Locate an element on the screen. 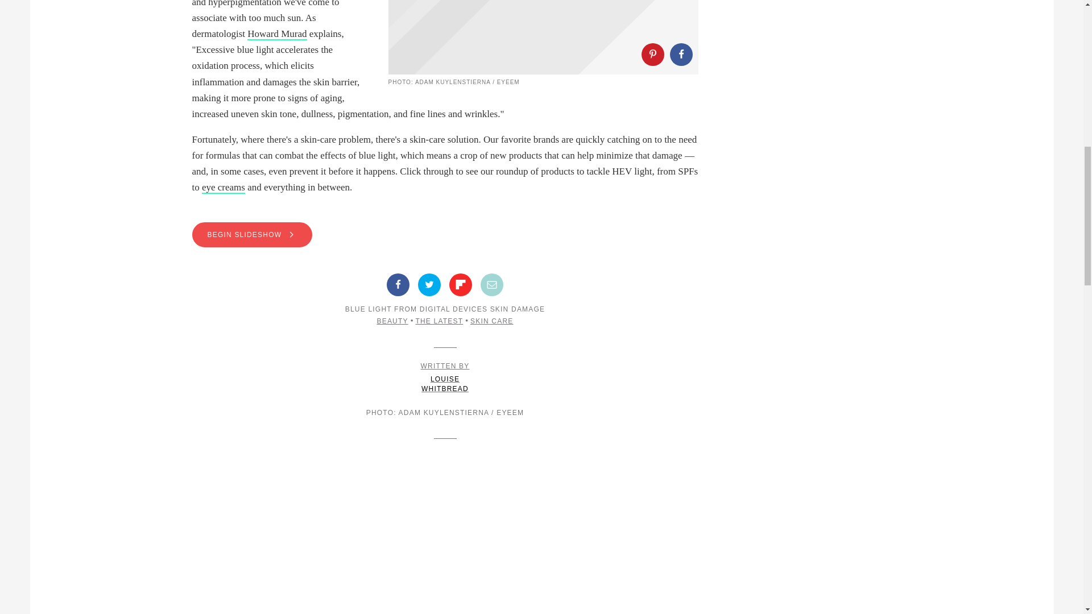  BEGIN SLIDESHOW is located at coordinates (445, 234).